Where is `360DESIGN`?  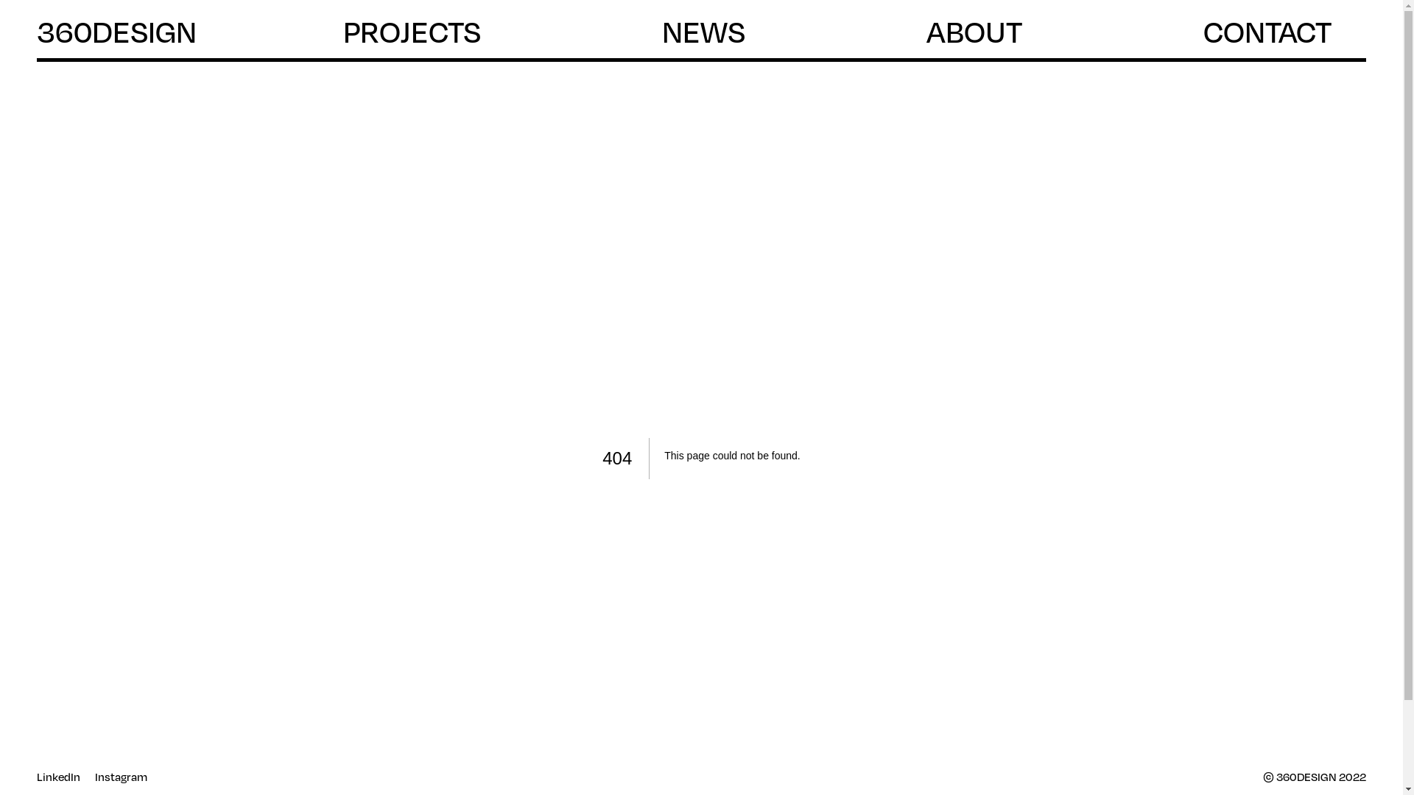 360DESIGN is located at coordinates (116, 32).